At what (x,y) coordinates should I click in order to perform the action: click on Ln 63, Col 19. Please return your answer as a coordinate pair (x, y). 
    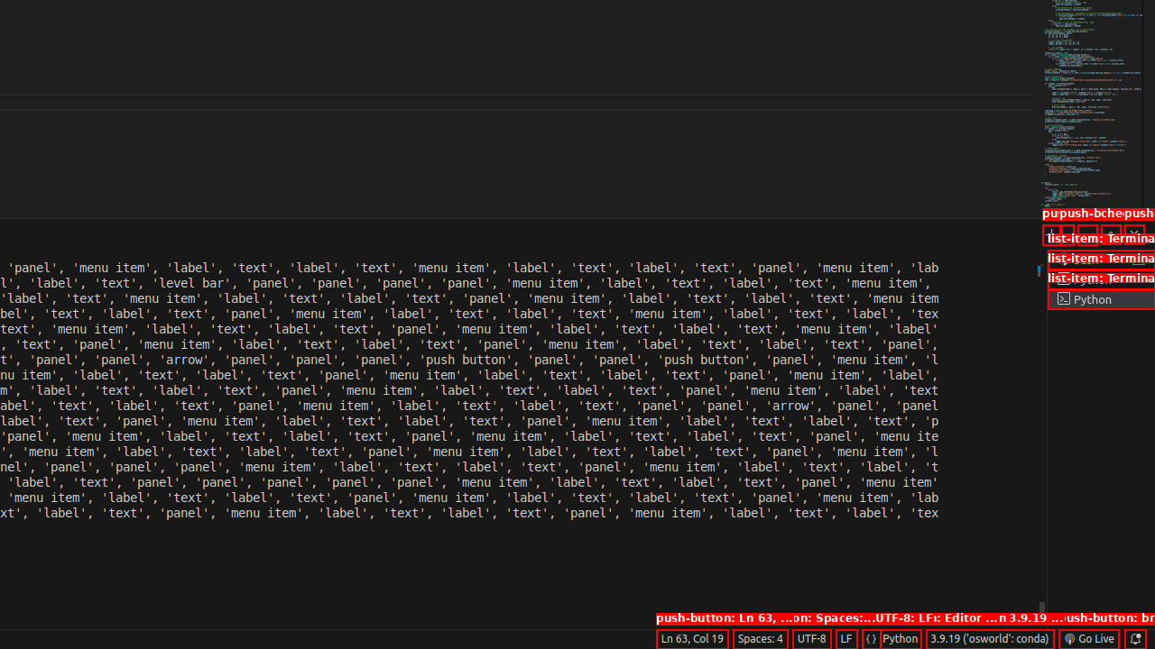
    Looking at the image, I should click on (692, 639).